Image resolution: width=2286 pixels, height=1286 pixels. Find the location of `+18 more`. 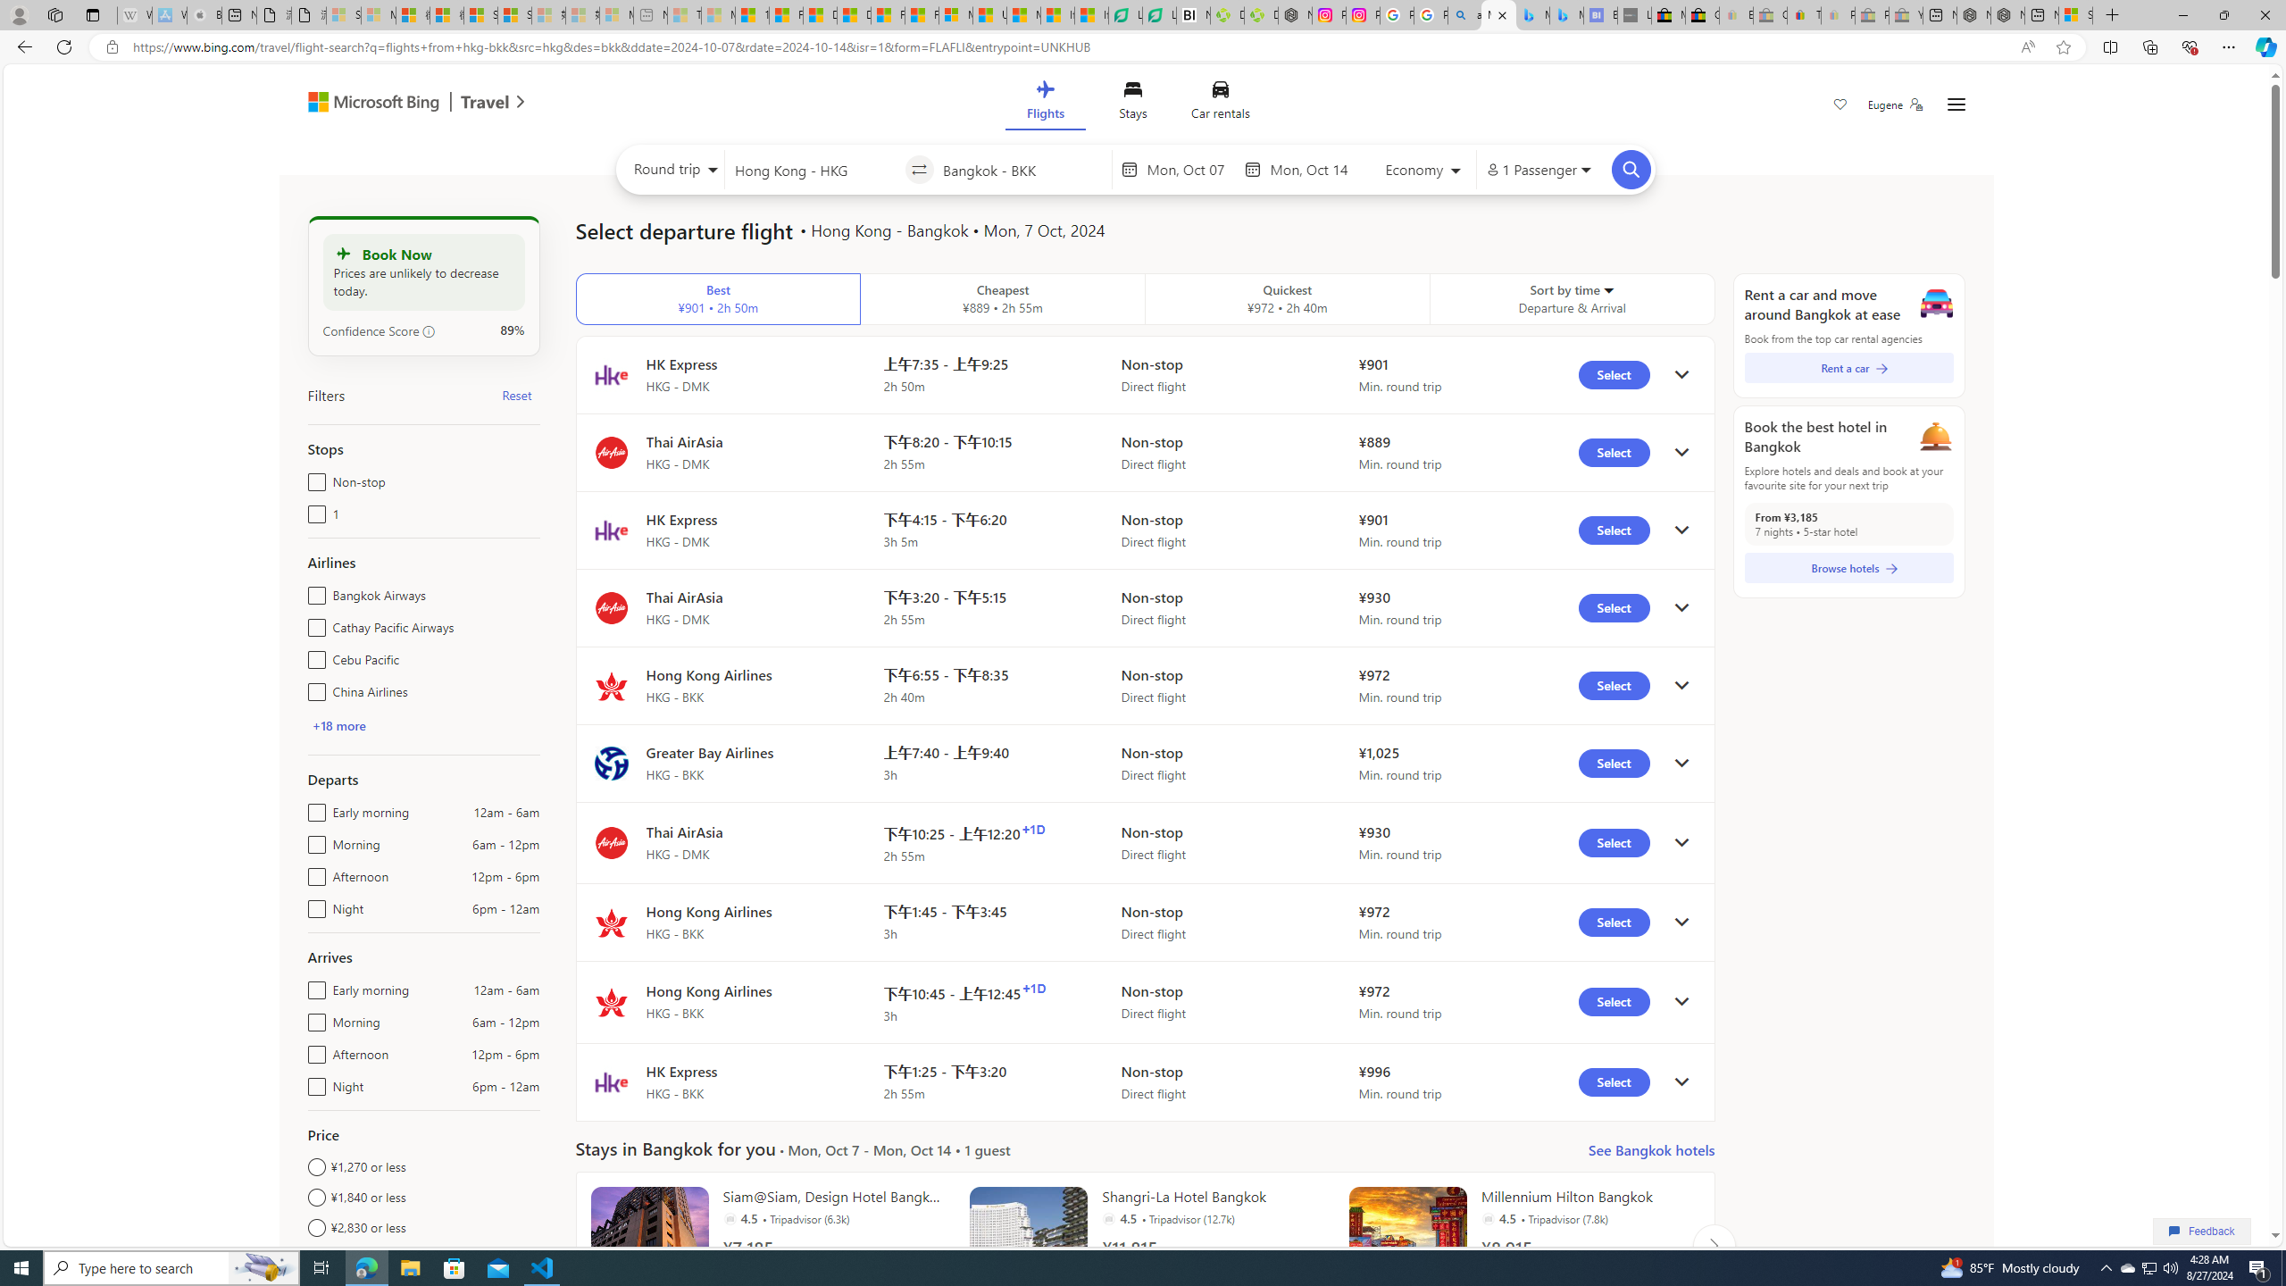

+18 more is located at coordinates (338, 725).